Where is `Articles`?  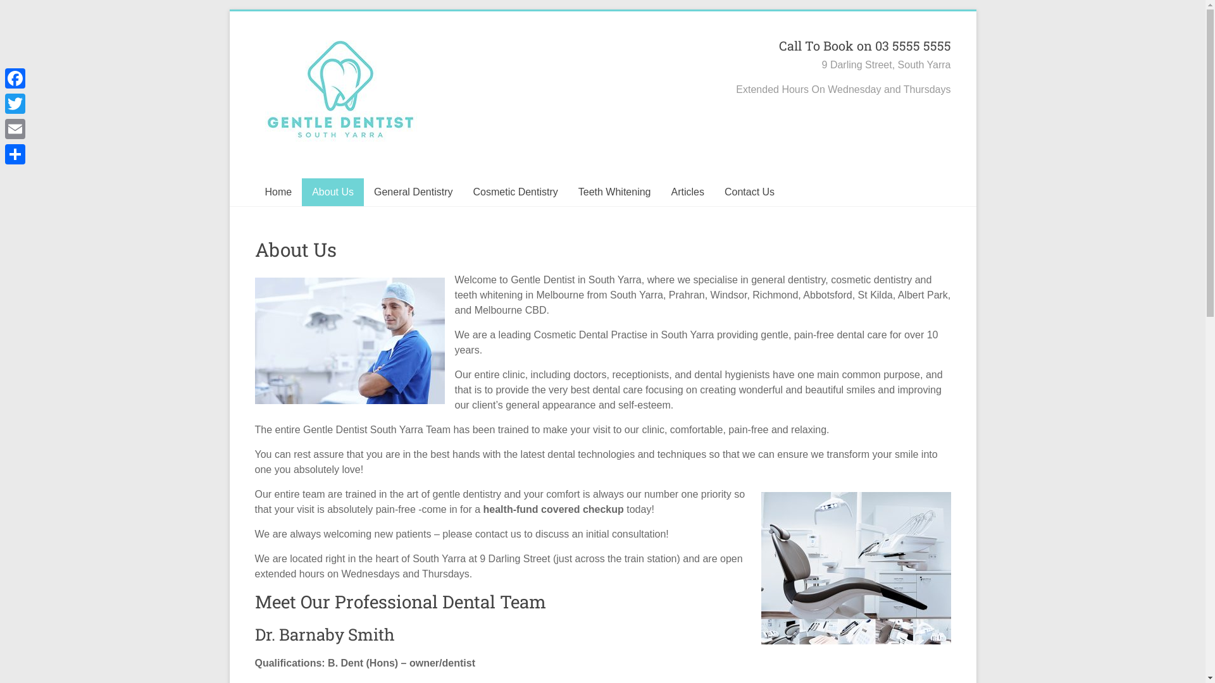
Articles is located at coordinates (687, 192).